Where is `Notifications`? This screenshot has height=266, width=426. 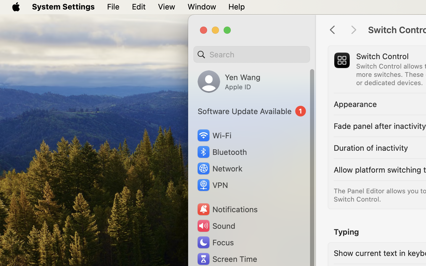
Notifications is located at coordinates (227, 209).